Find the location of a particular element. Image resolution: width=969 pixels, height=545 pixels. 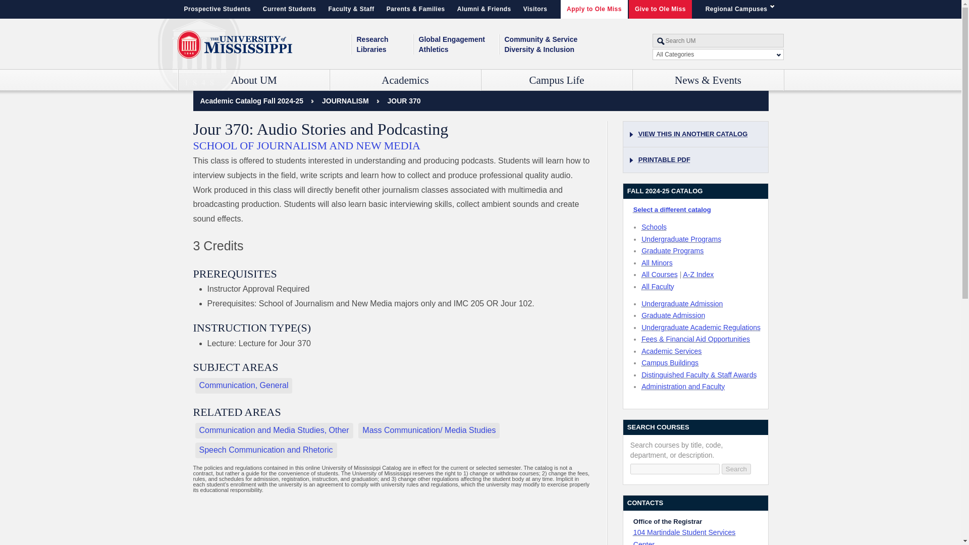

Give to Ole Miss is located at coordinates (660, 9).